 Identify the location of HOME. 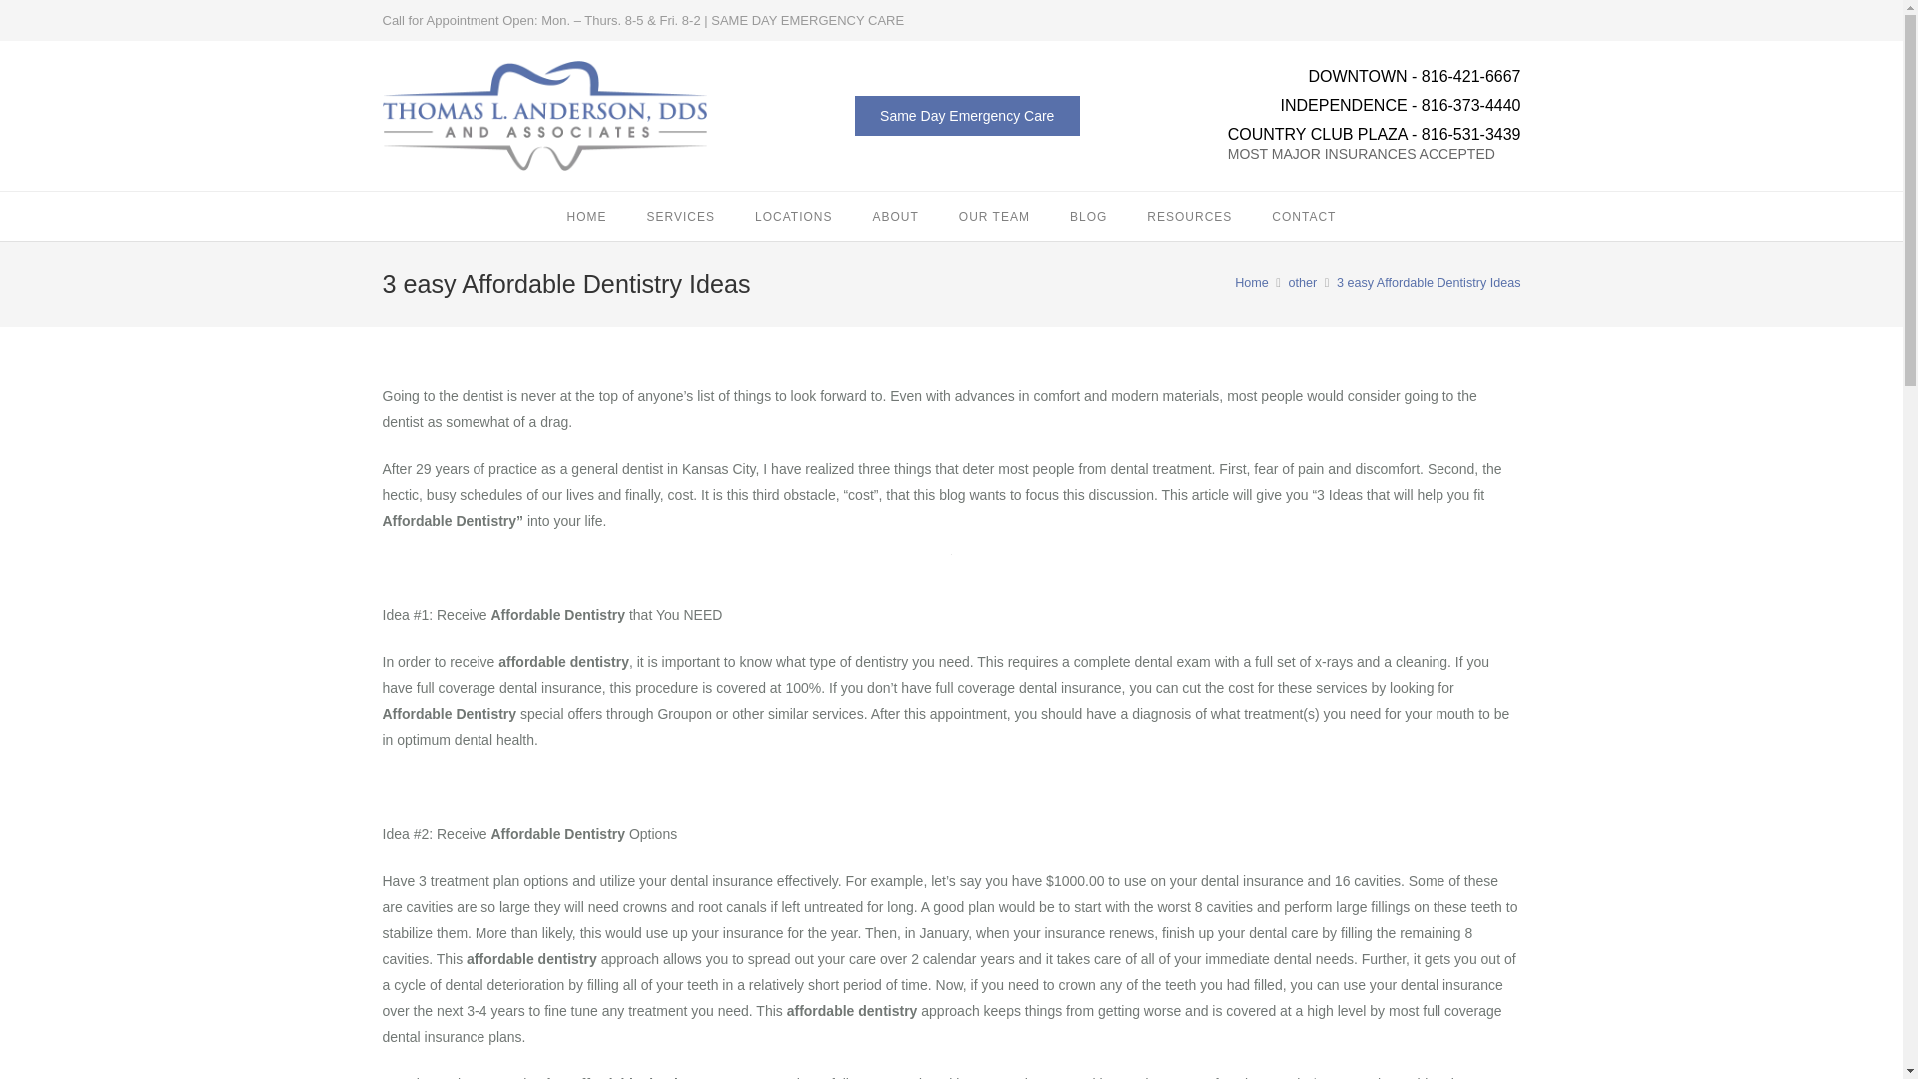
(586, 216).